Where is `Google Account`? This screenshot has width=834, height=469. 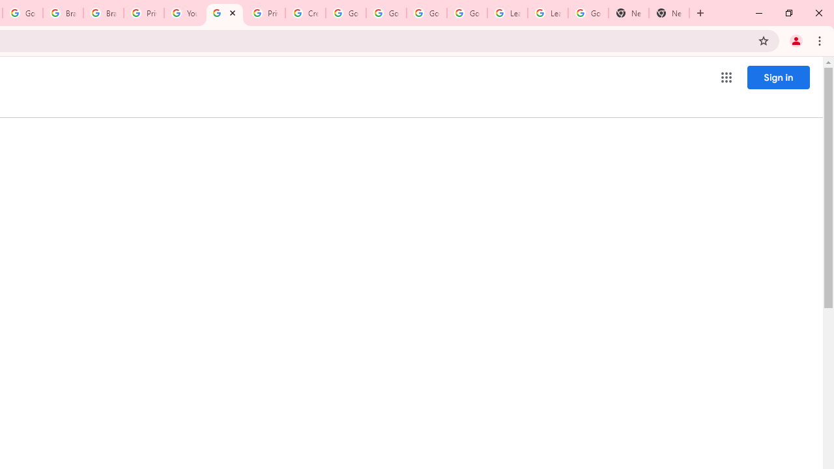
Google Account is located at coordinates (588, 13).